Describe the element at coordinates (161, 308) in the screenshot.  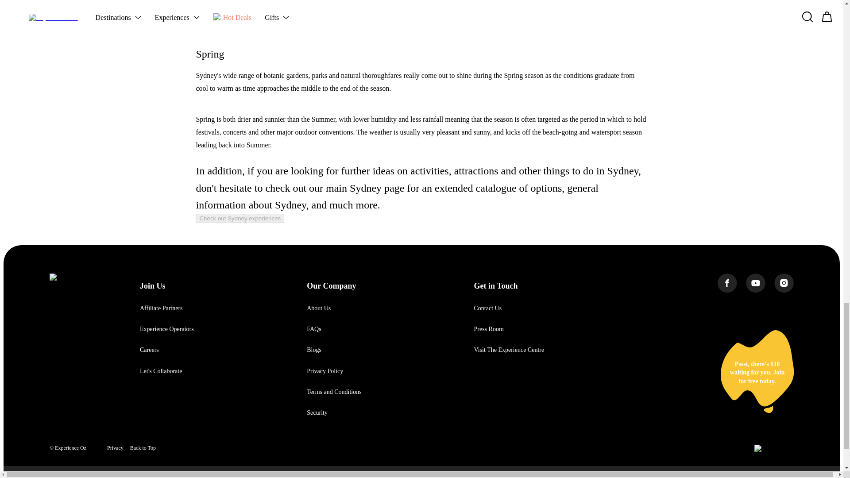
I see `Affiliate Partners` at that location.